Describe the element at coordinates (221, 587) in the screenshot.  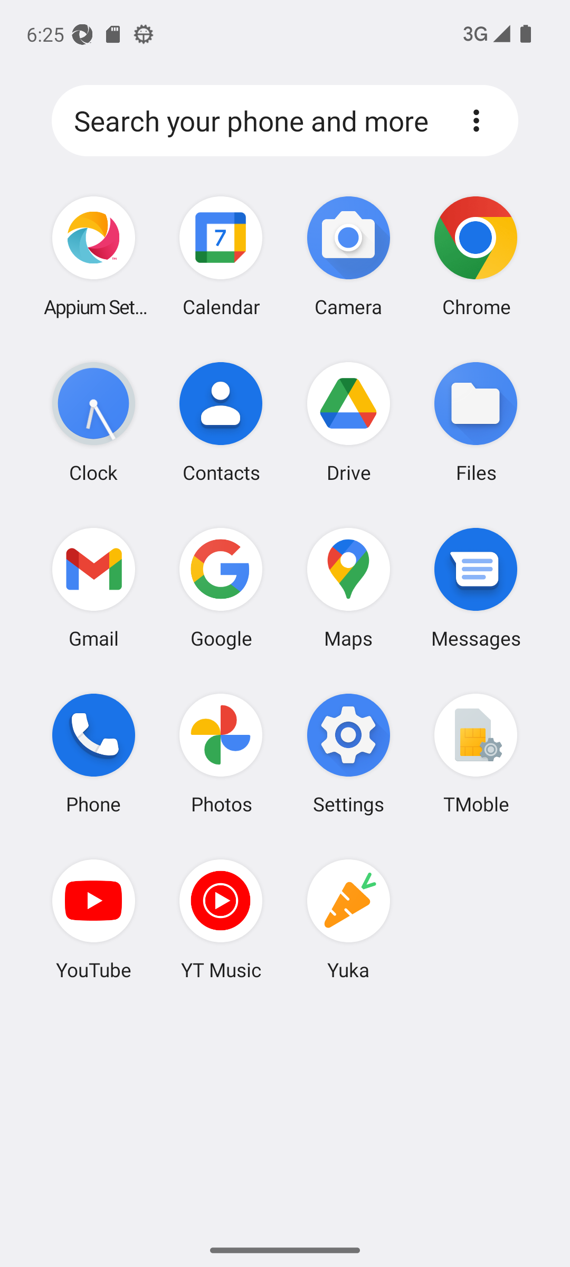
I see `Google` at that location.